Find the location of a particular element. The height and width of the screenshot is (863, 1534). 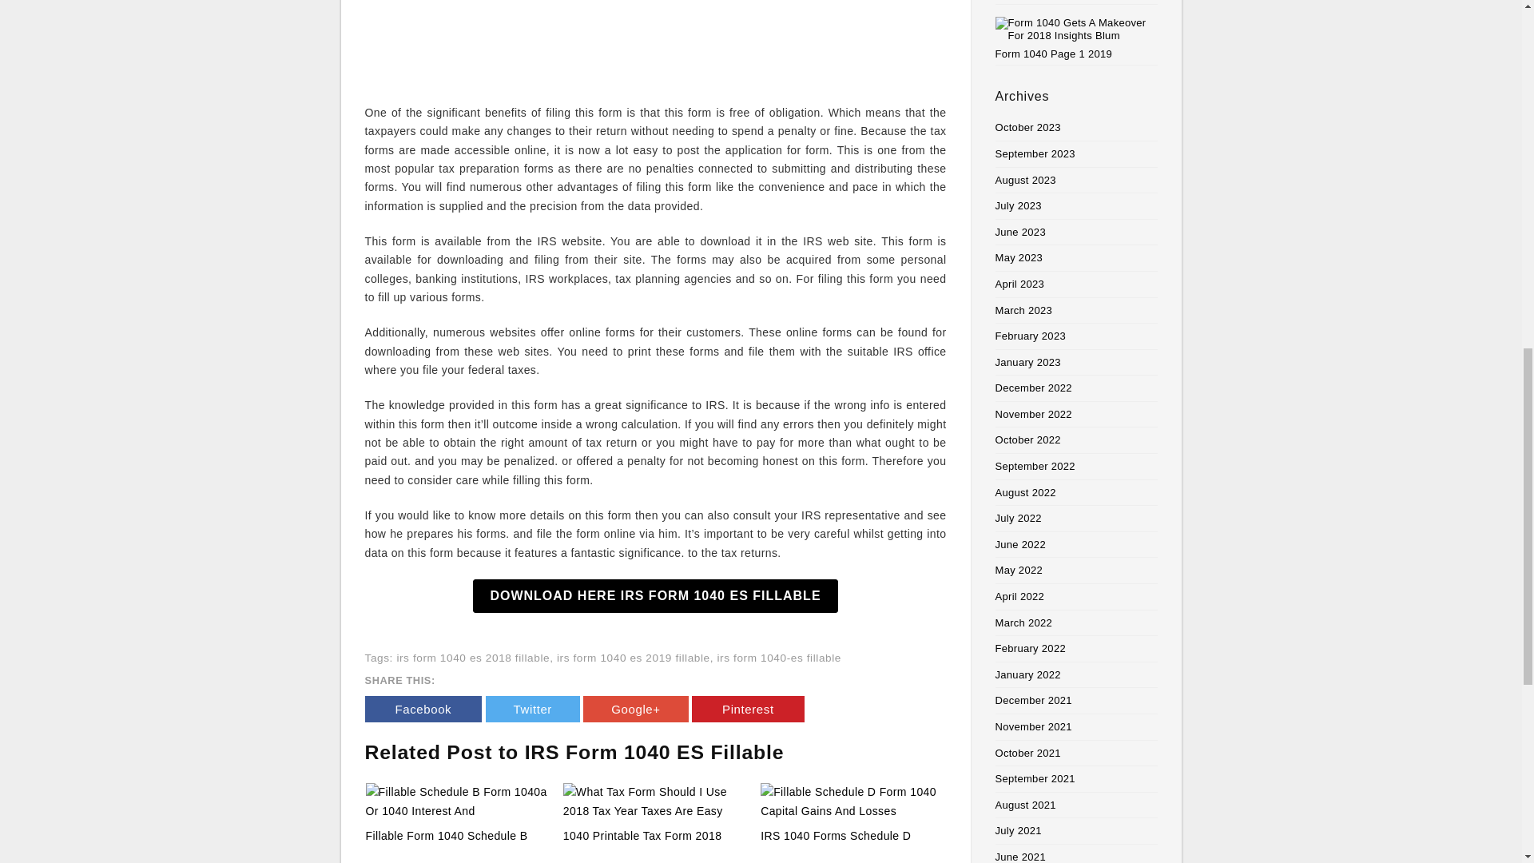

irs form 1040-es fillable is located at coordinates (780, 658).